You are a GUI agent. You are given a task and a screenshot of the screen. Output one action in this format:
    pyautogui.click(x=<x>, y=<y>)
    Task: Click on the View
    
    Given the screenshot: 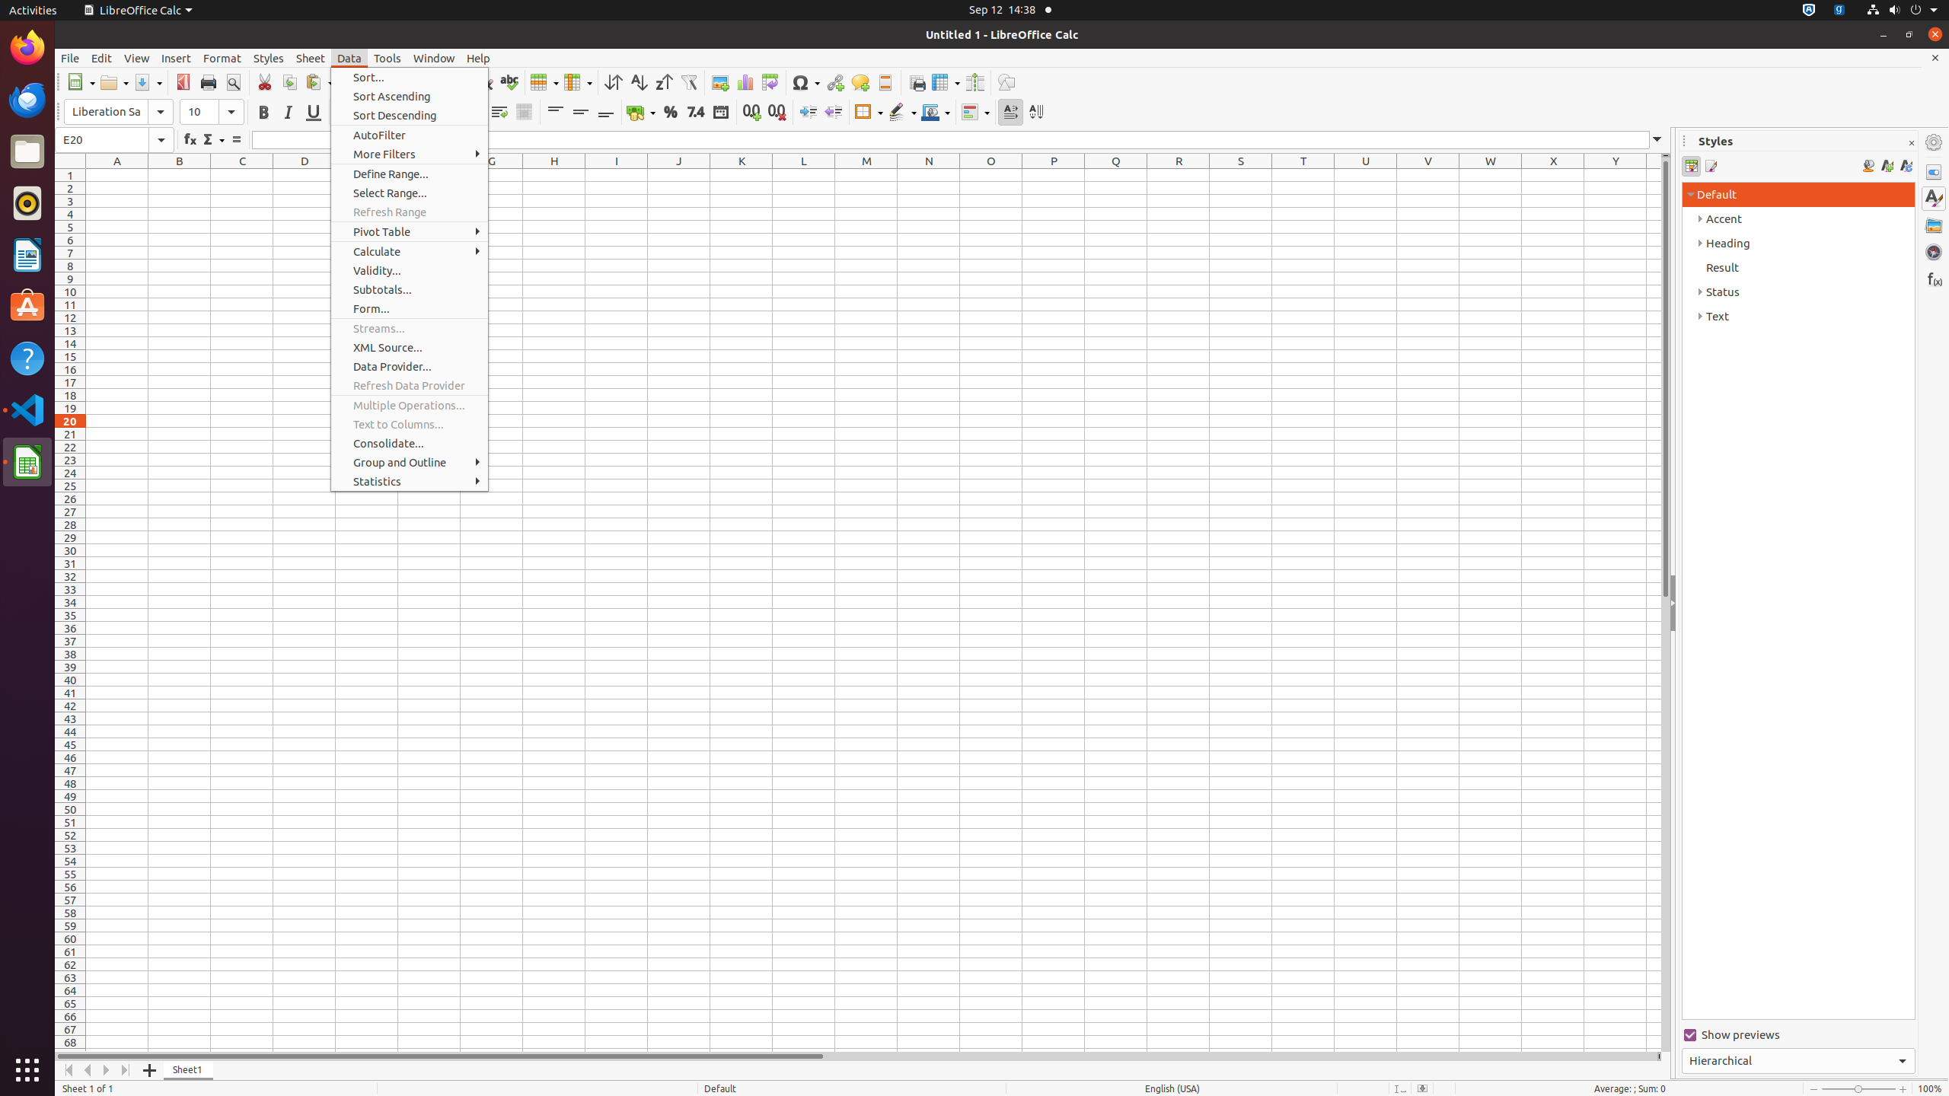 What is the action you would take?
    pyautogui.click(x=137, y=58)
    